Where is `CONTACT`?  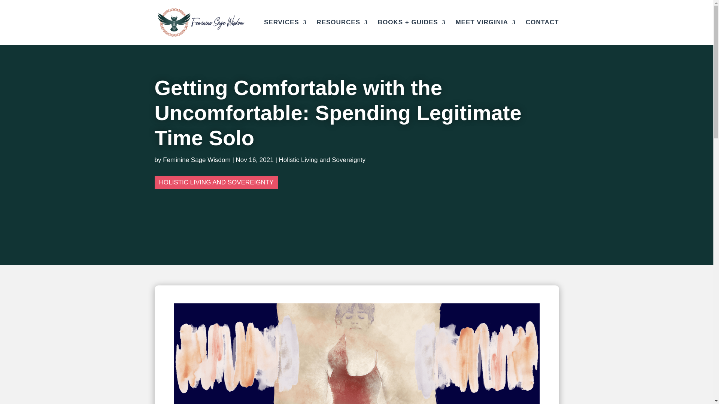
CONTACT is located at coordinates (542, 32).